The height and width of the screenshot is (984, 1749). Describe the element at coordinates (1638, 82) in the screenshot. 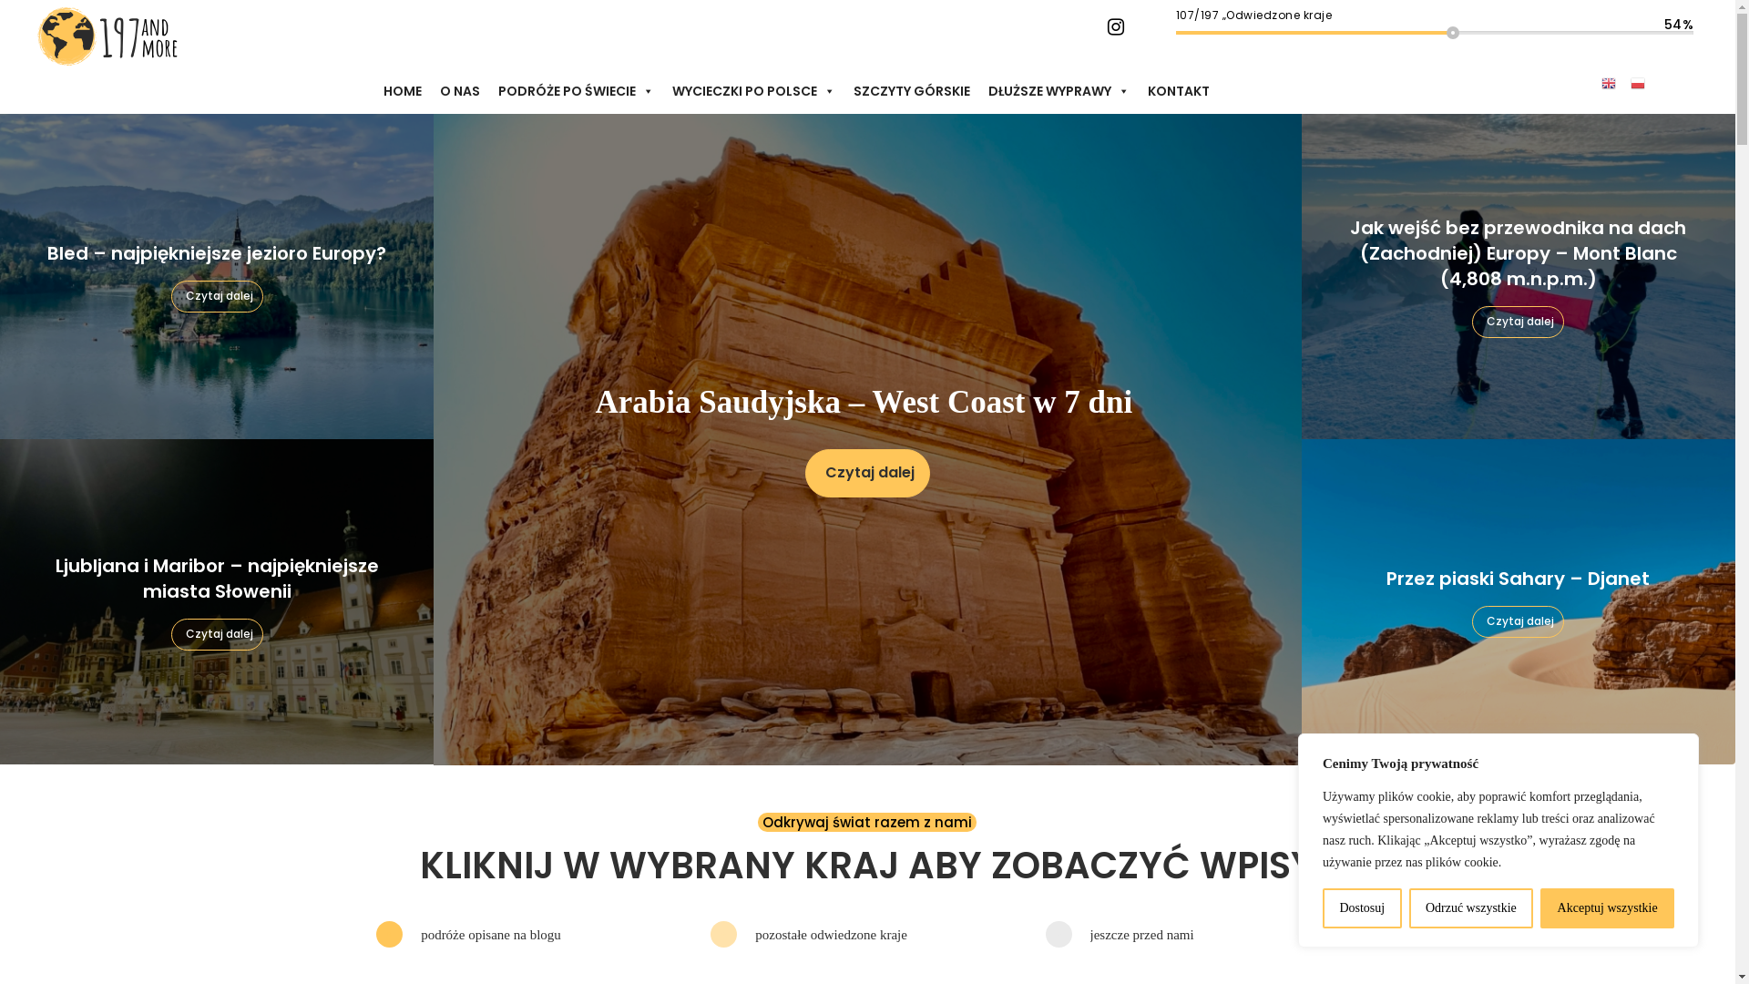

I see `Polish` at that location.